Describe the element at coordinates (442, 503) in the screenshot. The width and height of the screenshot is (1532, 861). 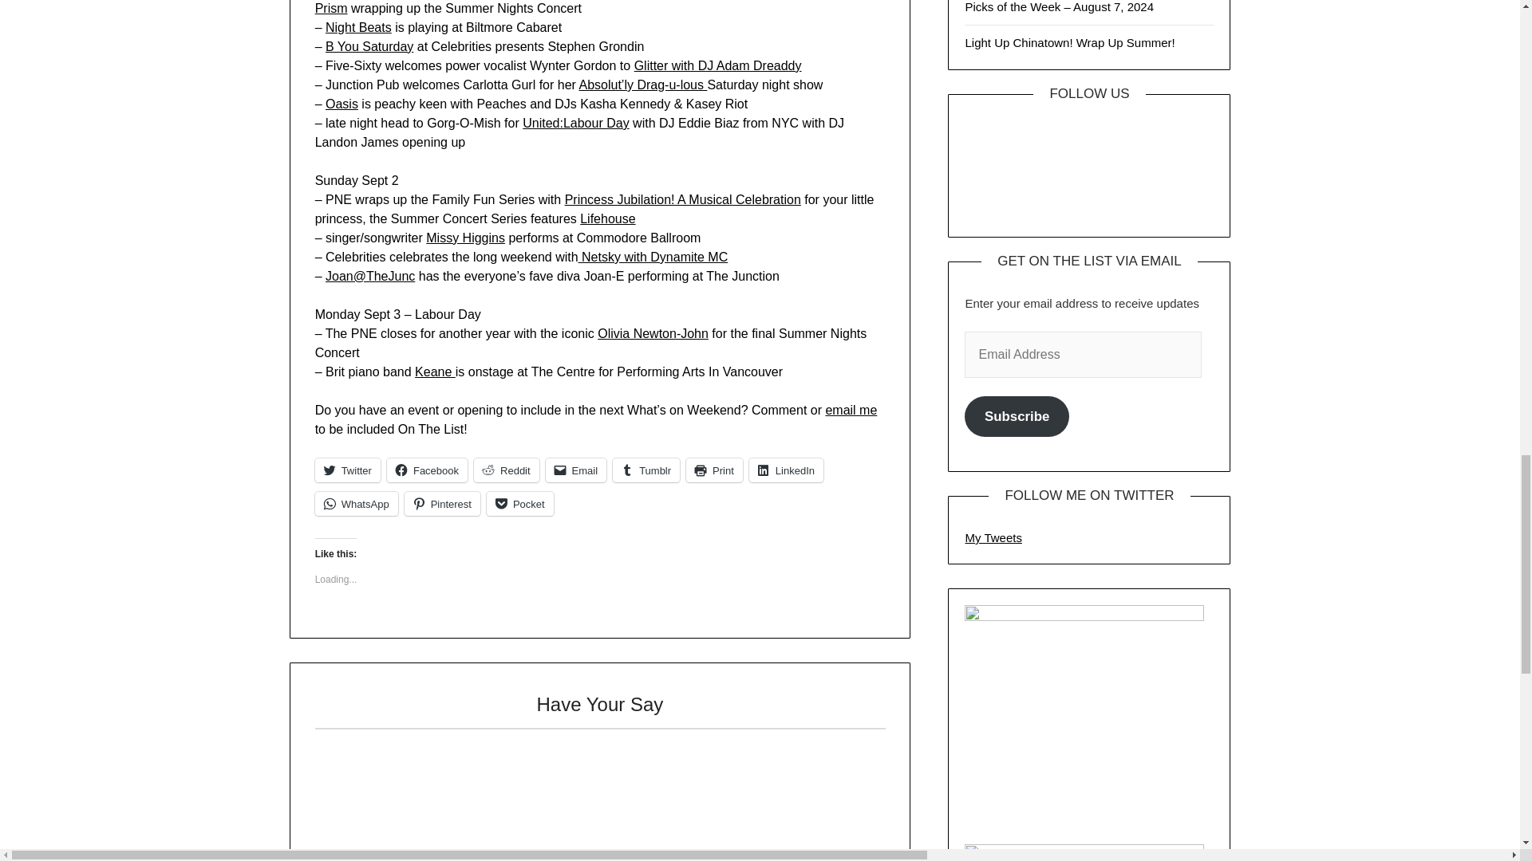
I see `Click to share on Pinterest` at that location.